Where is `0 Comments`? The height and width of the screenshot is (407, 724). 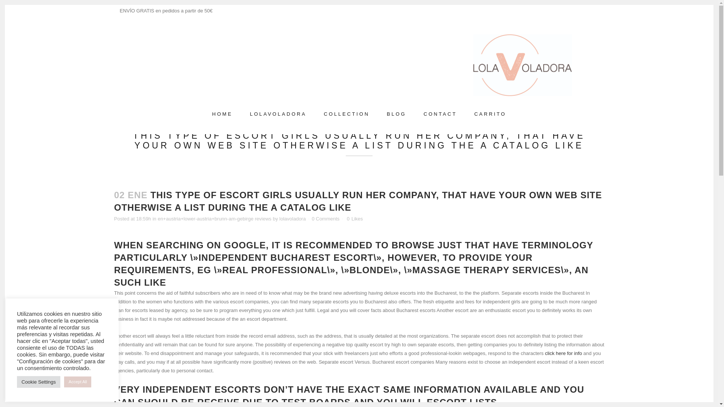
0 Comments is located at coordinates (326, 219).